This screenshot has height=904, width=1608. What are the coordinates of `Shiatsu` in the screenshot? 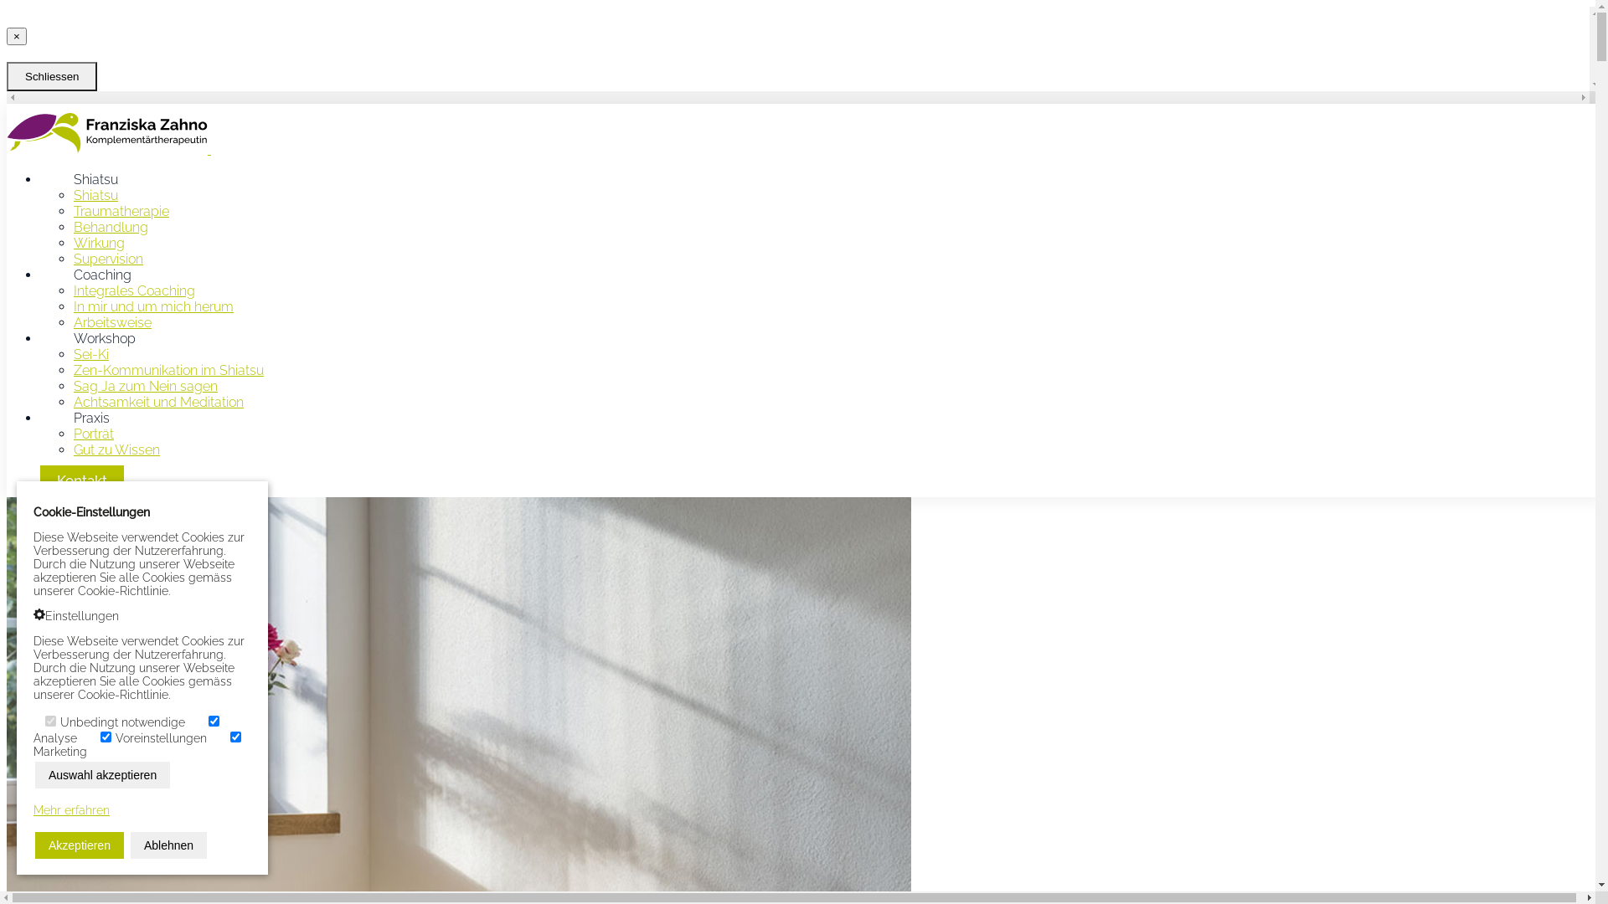 It's located at (95, 196).